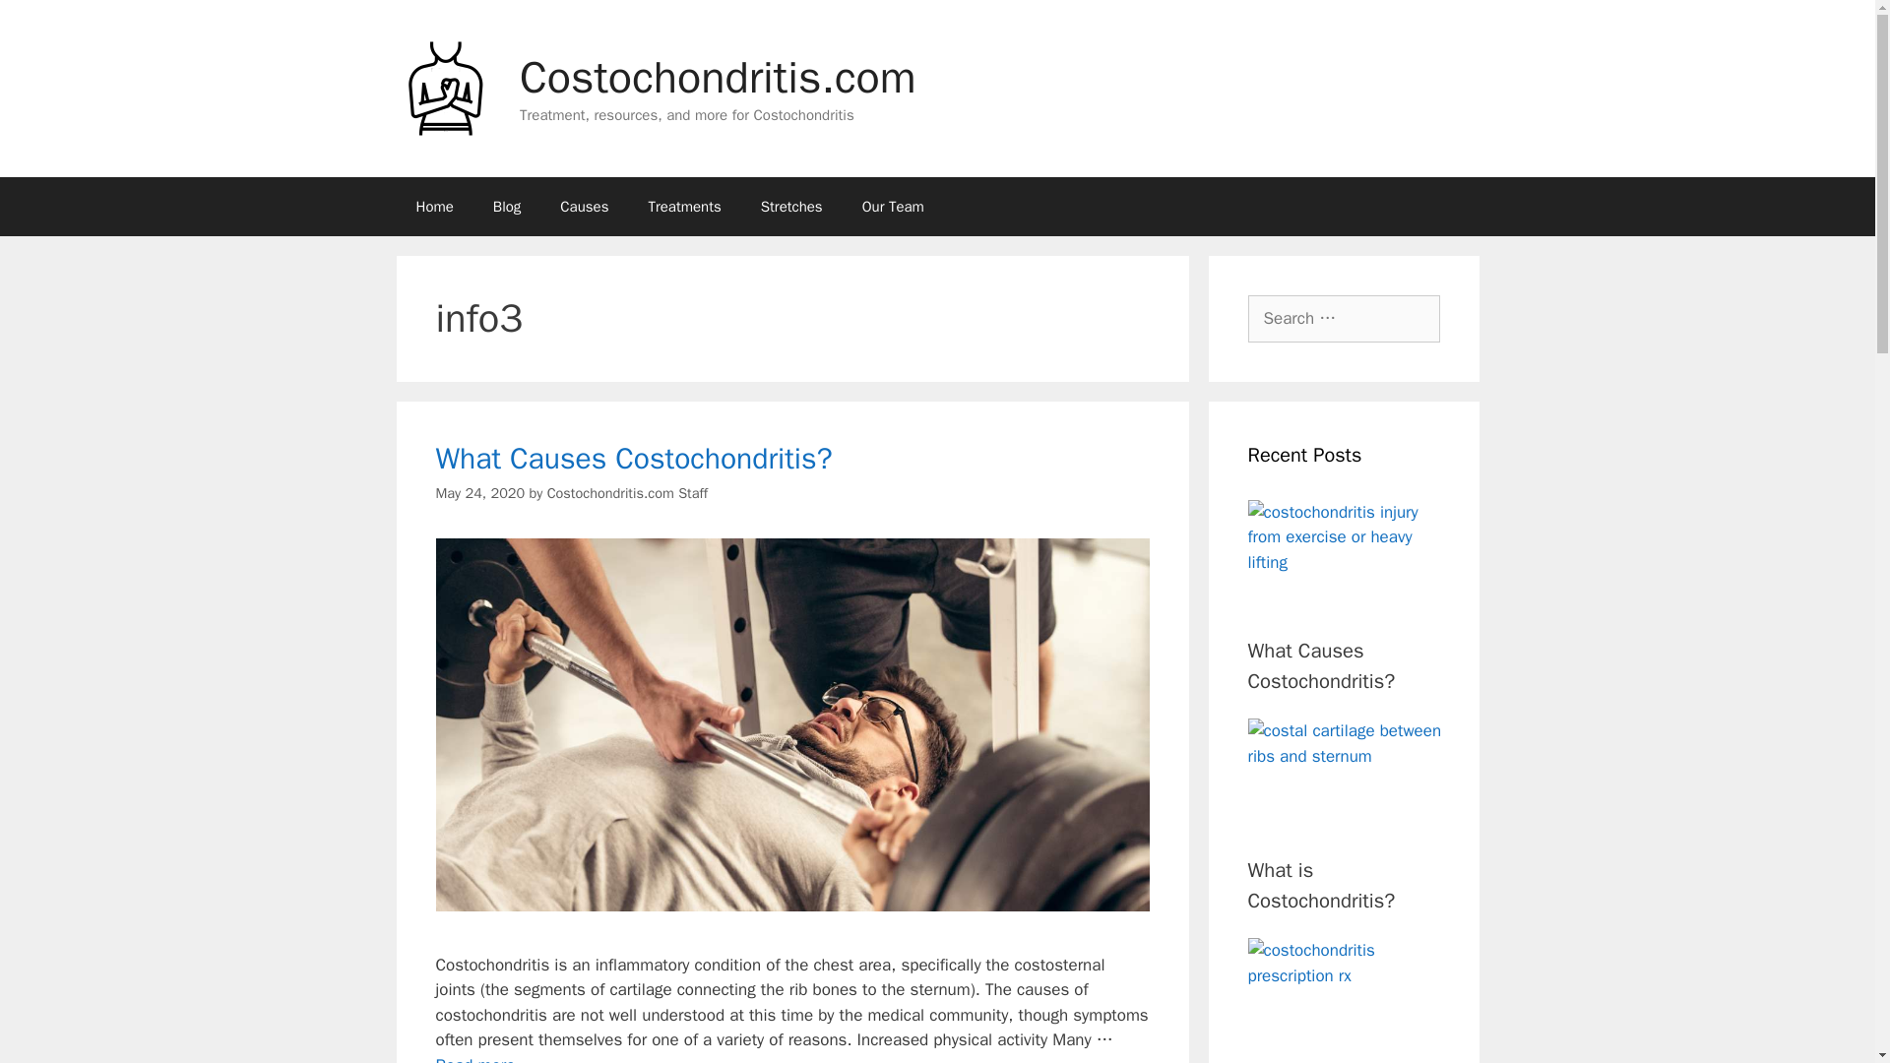 The image size is (1890, 1063). What do you see at coordinates (1344, 319) in the screenshot?
I see `What Causes Costochondritis?` at bounding box center [1344, 319].